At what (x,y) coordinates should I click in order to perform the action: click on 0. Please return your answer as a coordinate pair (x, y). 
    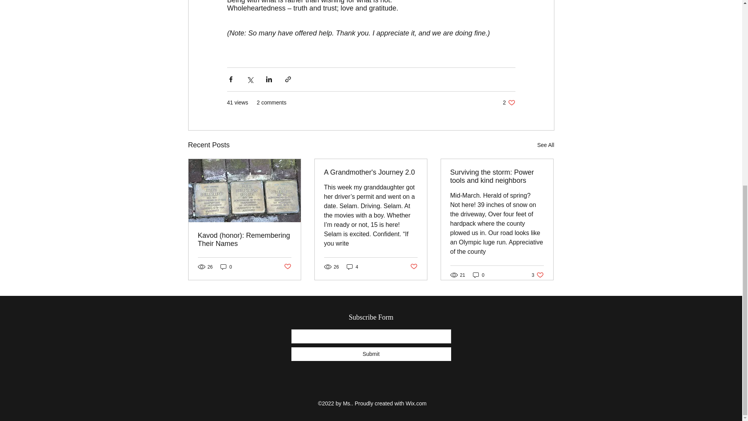
    Looking at the image, I should click on (497, 177).